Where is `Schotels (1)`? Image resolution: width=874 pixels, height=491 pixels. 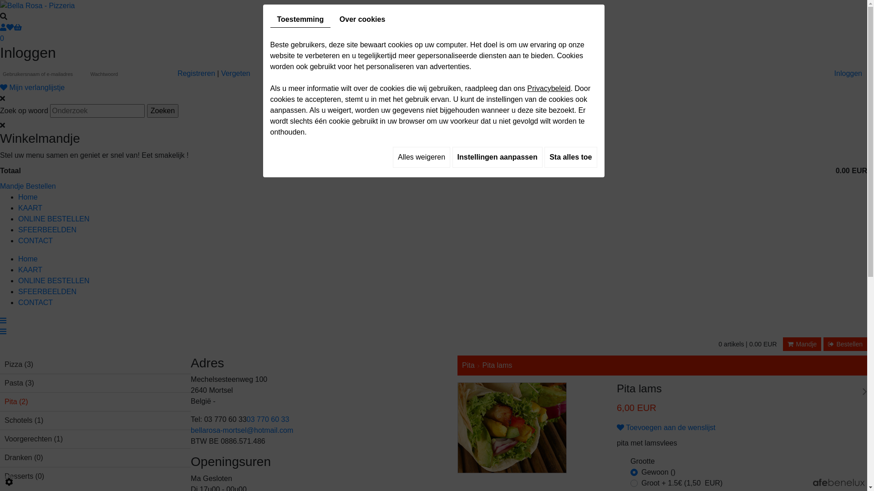 Schotels (1) is located at coordinates (96, 420).